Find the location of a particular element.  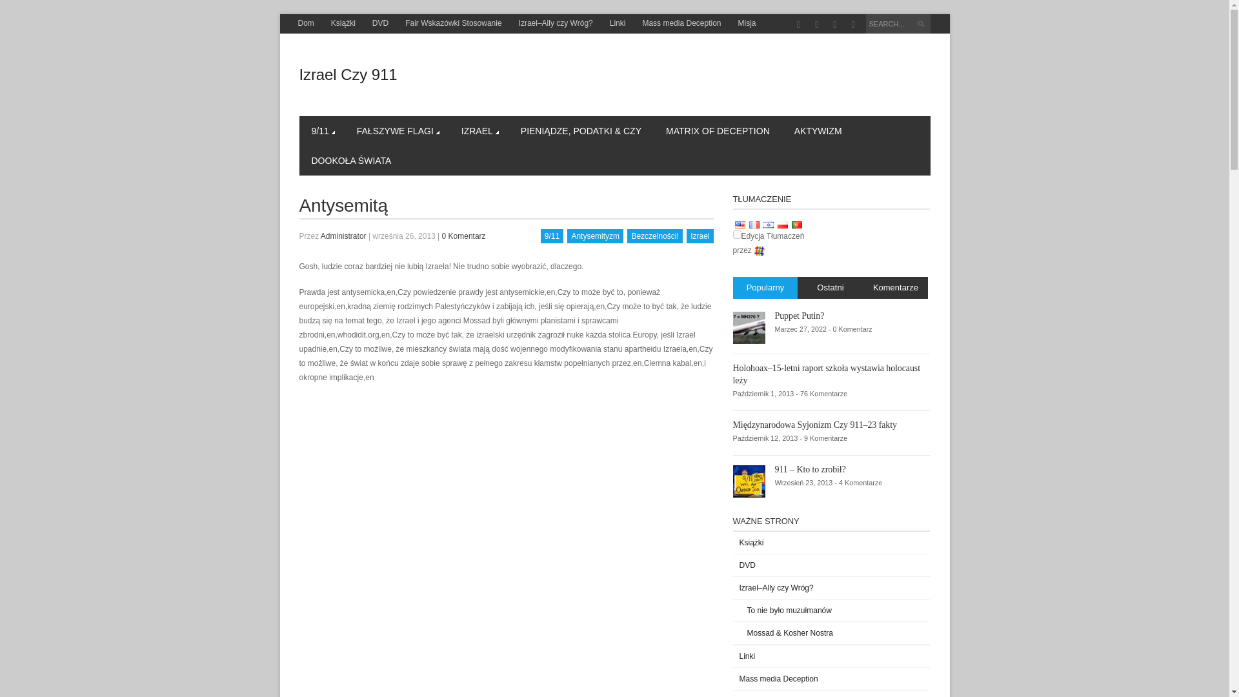

Facebook is located at coordinates (798, 25).